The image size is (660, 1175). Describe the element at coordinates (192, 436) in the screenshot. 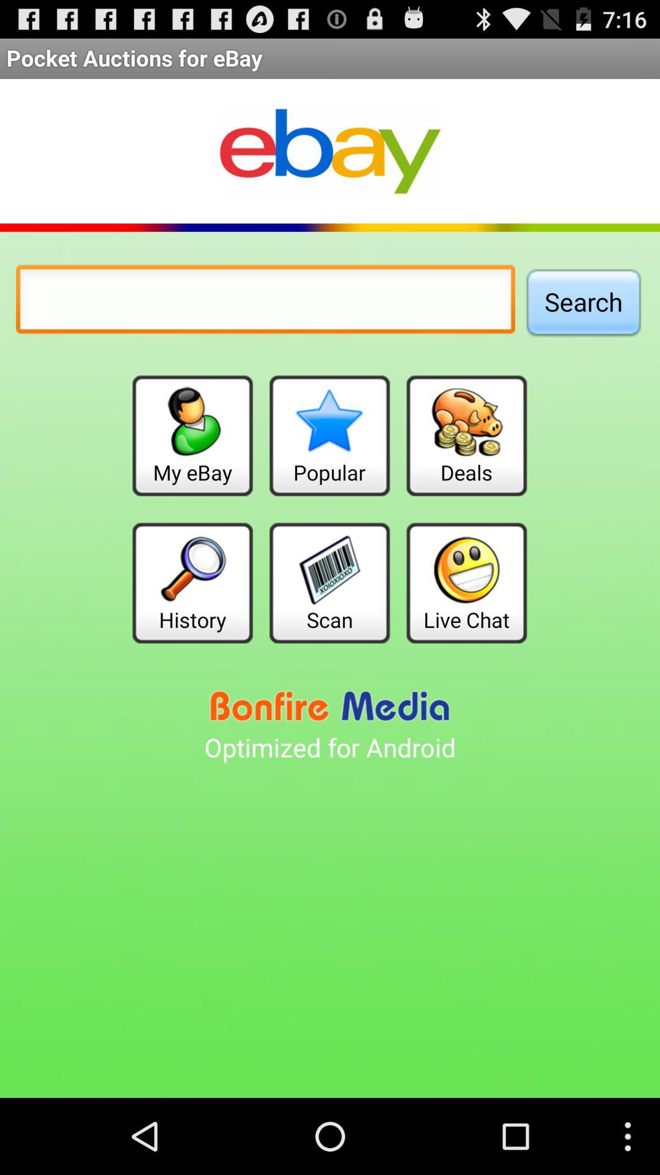

I see `open button to the left of popular icon` at that location.